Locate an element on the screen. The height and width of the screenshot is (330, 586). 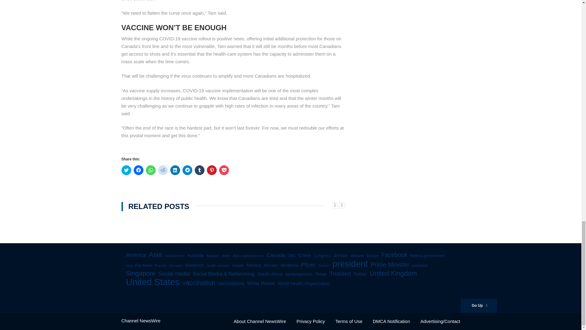
Click to share on Tumblr is located at coordinates (200, 170).